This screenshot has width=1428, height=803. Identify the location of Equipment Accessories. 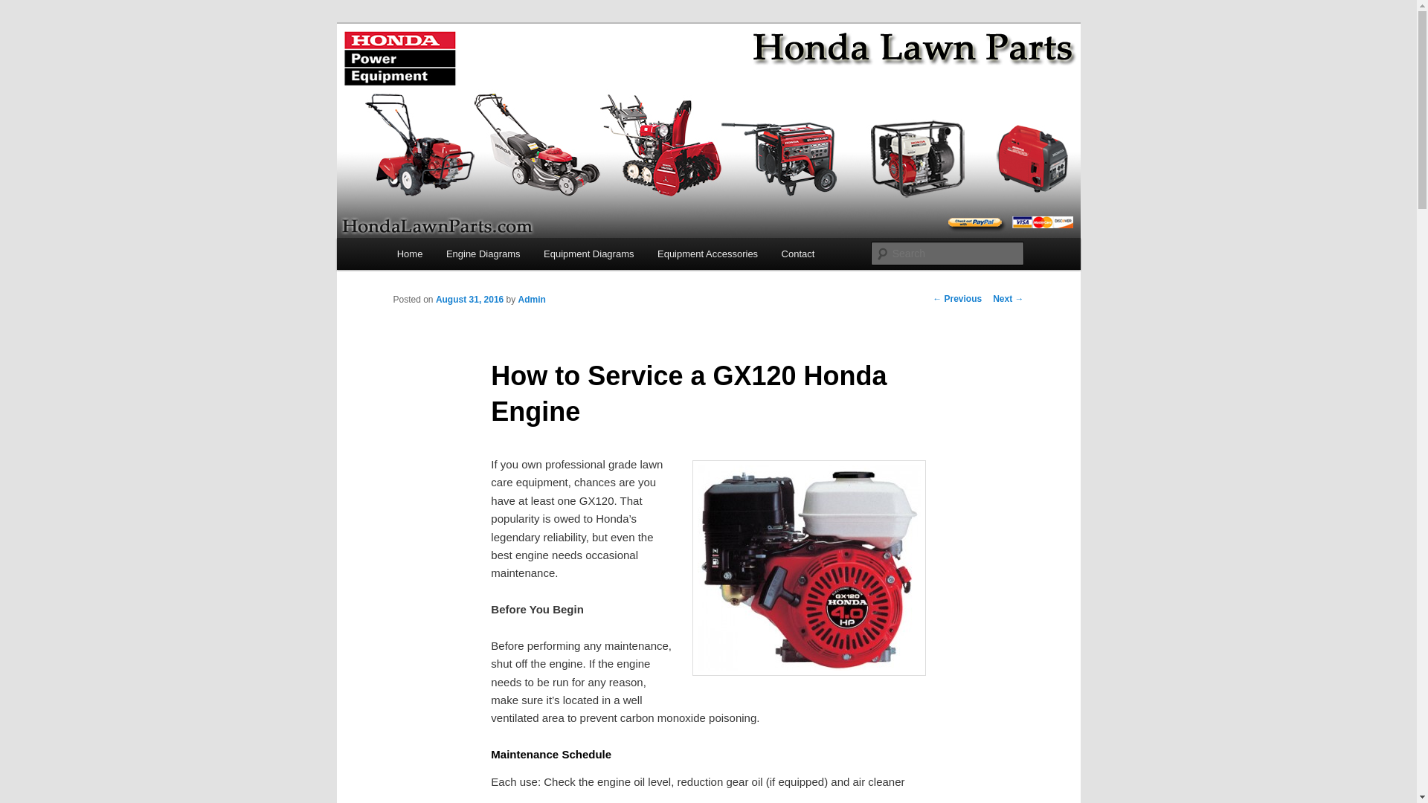
(707, 253).